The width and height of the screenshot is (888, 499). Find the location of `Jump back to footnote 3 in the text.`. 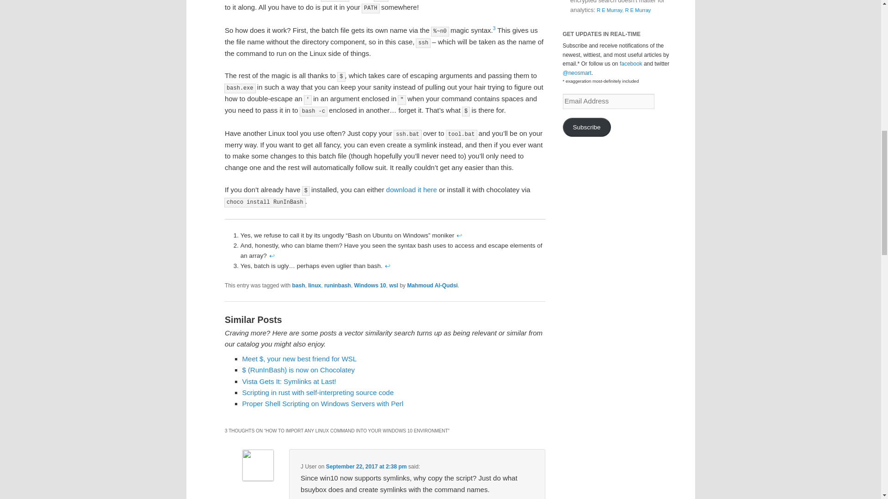

Jump back to footnote 3 in the text. is located at coordinates (388, 266).